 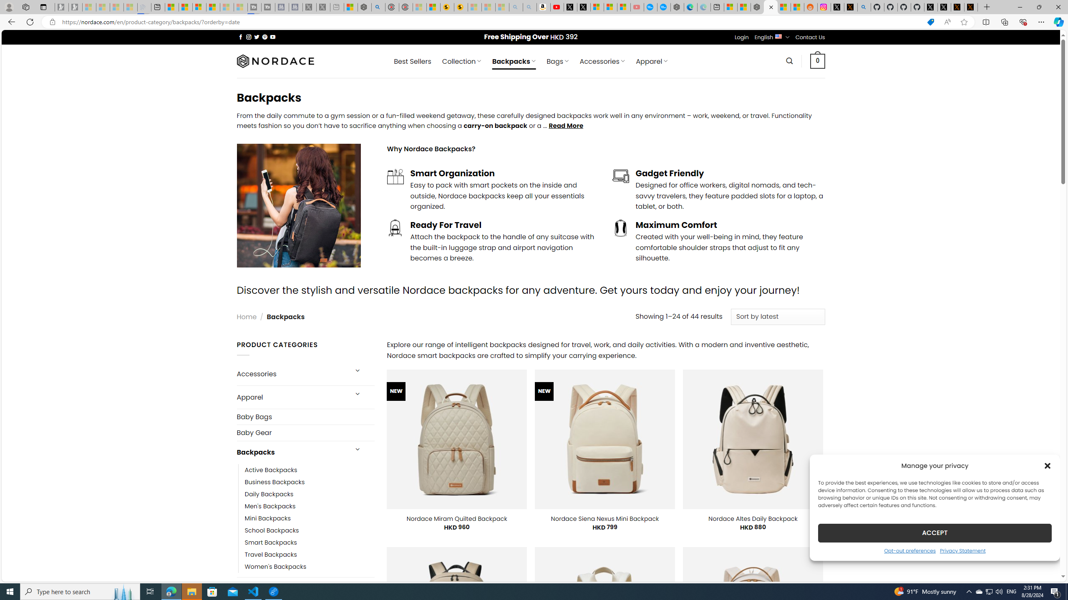 What do you see at coordinates (930, 7) in the screenshot?
I see `Profile / X` at bounding box center [930, 7].